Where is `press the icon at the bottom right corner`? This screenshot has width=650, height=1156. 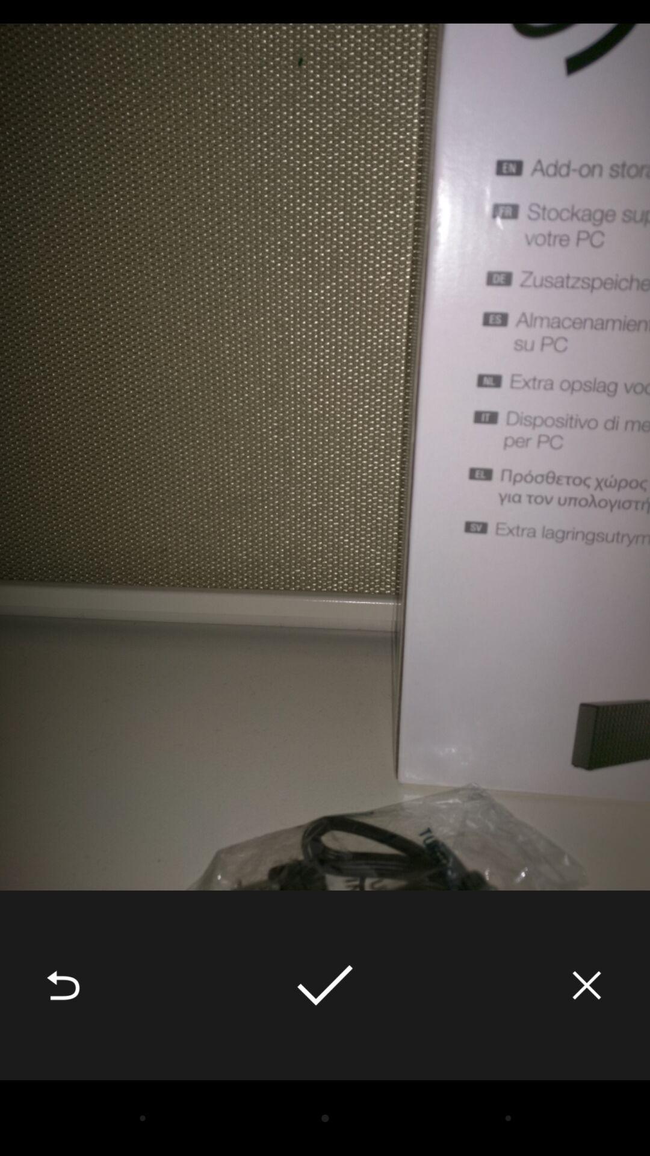 press the icon at the bottom right corner is located at coordinates (587, 985).